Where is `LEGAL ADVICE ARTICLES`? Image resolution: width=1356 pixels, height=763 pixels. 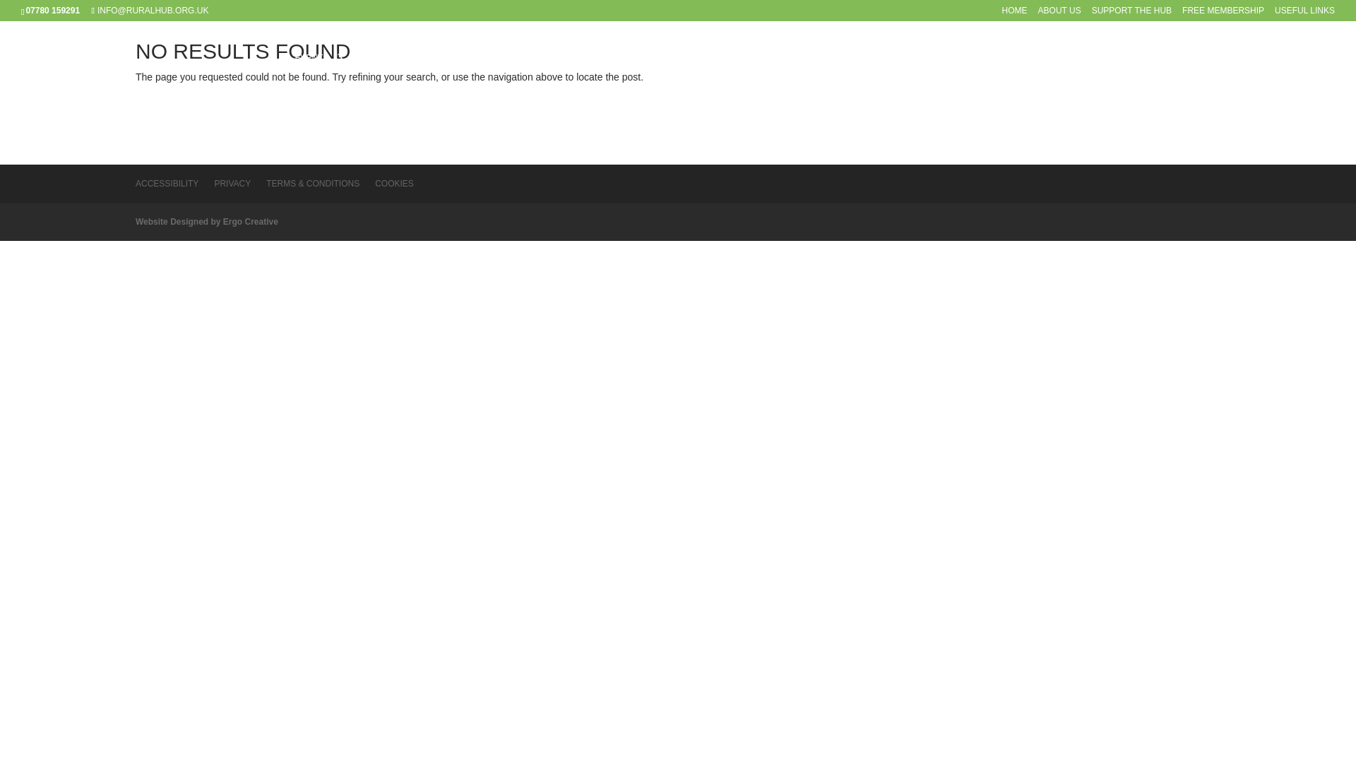
LEGAL ADVICE ARTICLES is located at coordinates (1253, 73).